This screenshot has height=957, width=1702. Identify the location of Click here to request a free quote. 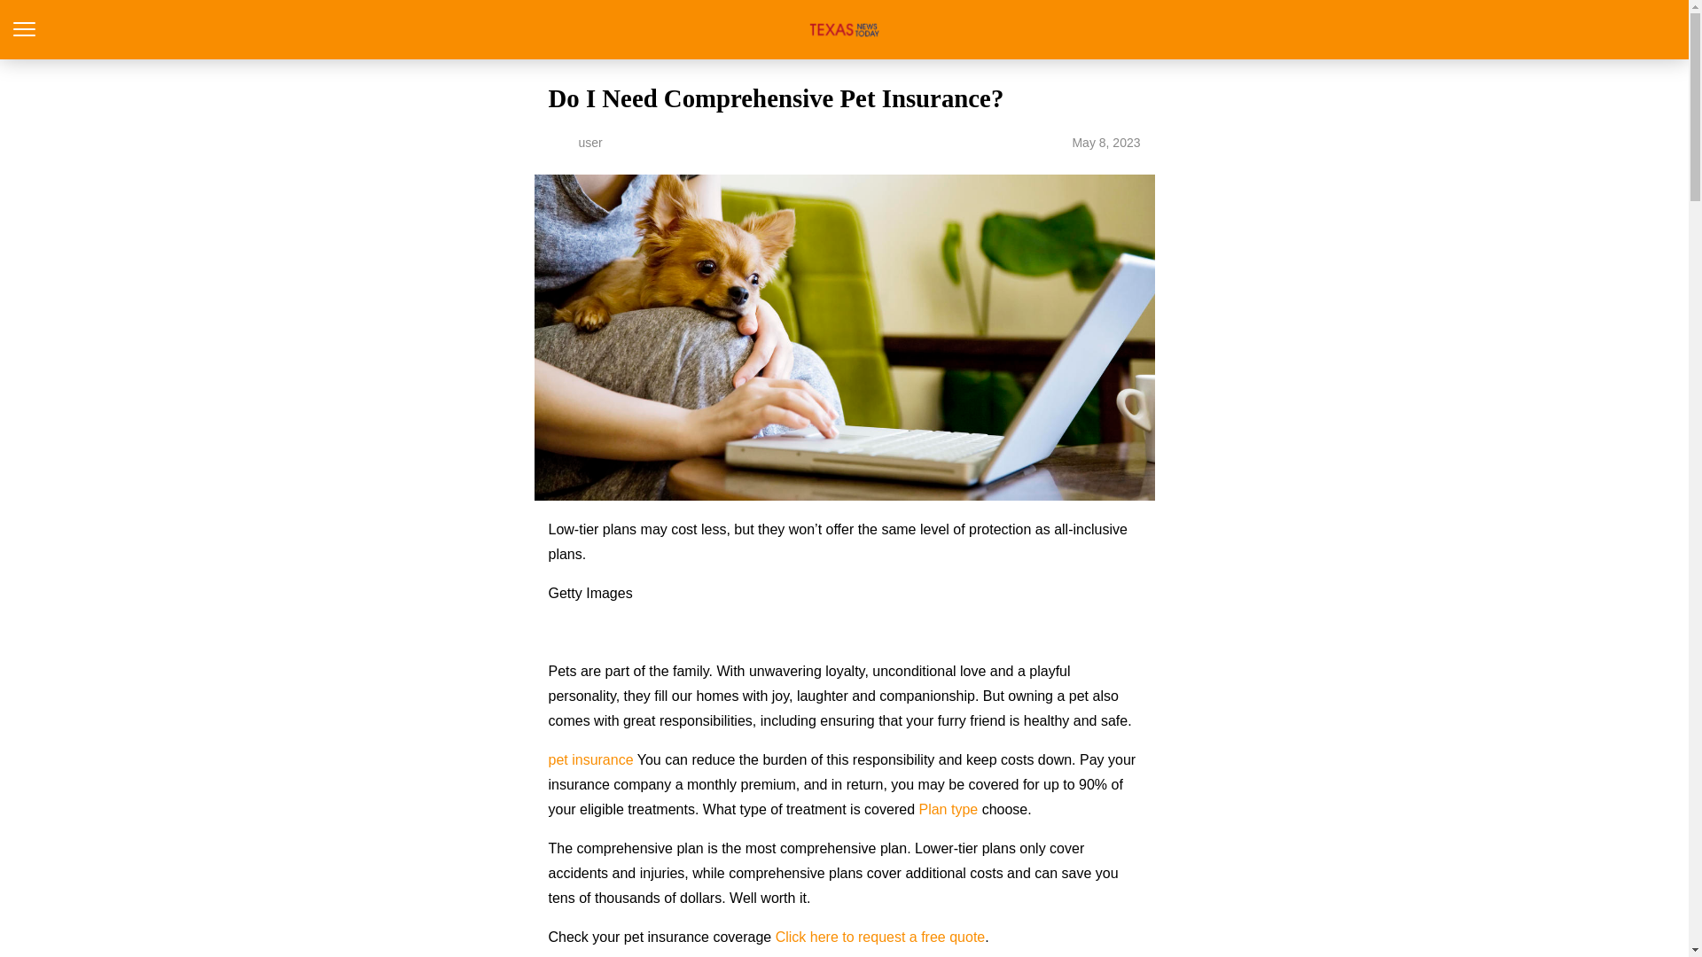
(880, 936).